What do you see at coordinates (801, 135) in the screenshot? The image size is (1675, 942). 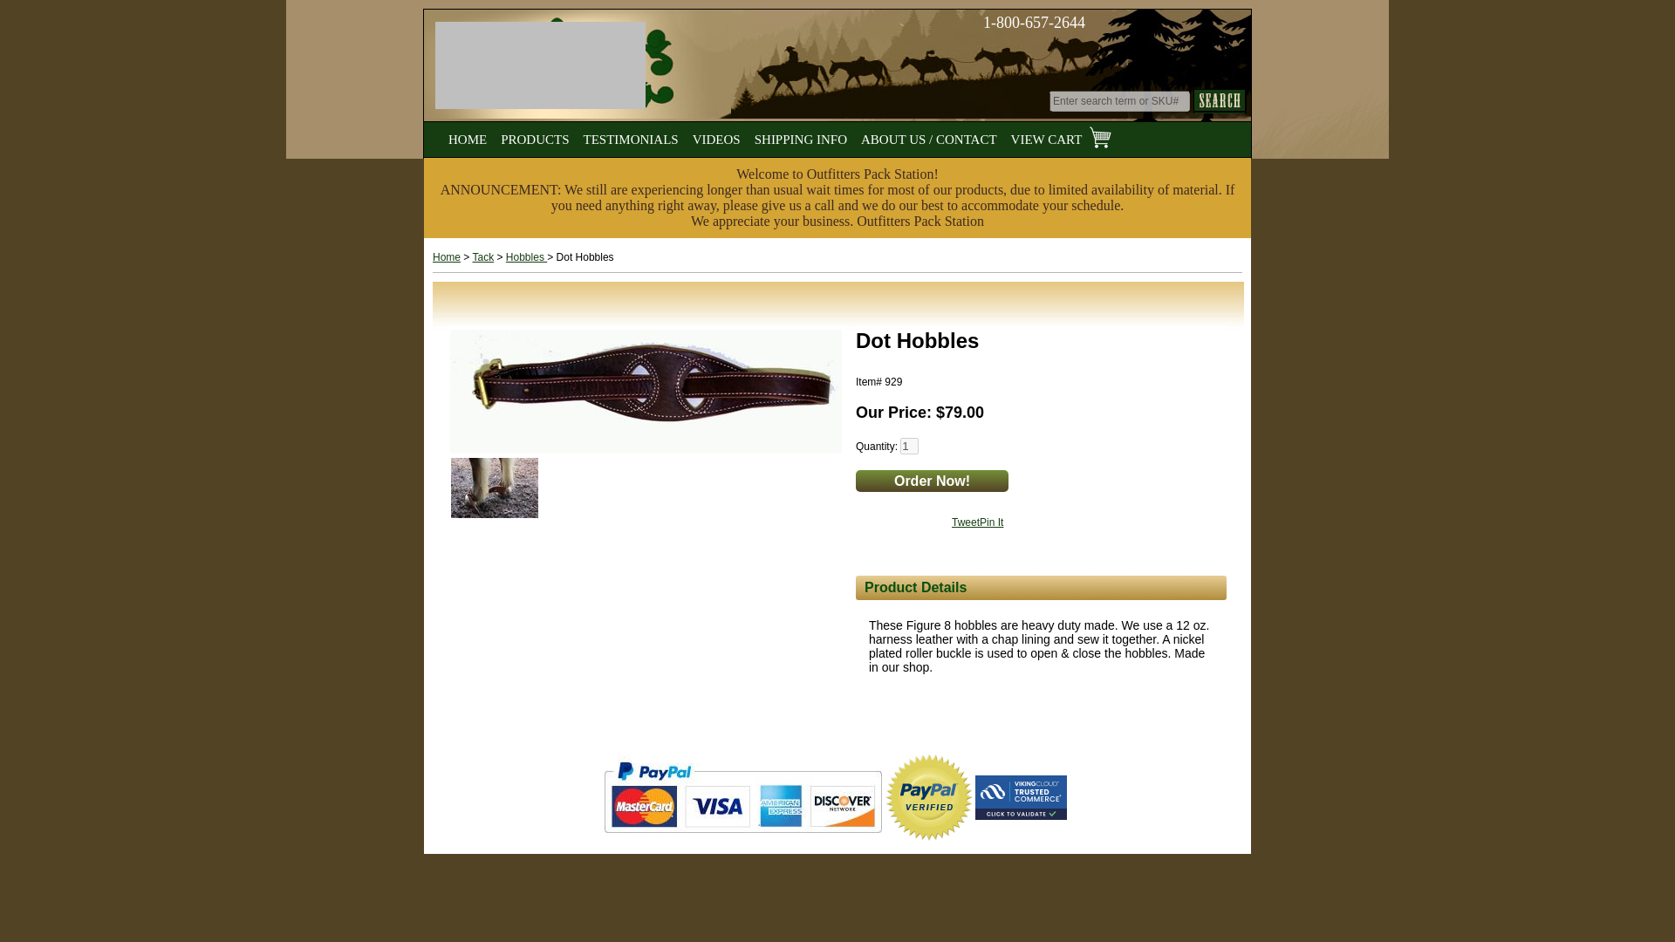 I see `SHIPPING INFO` at bounding box center [801, 135].